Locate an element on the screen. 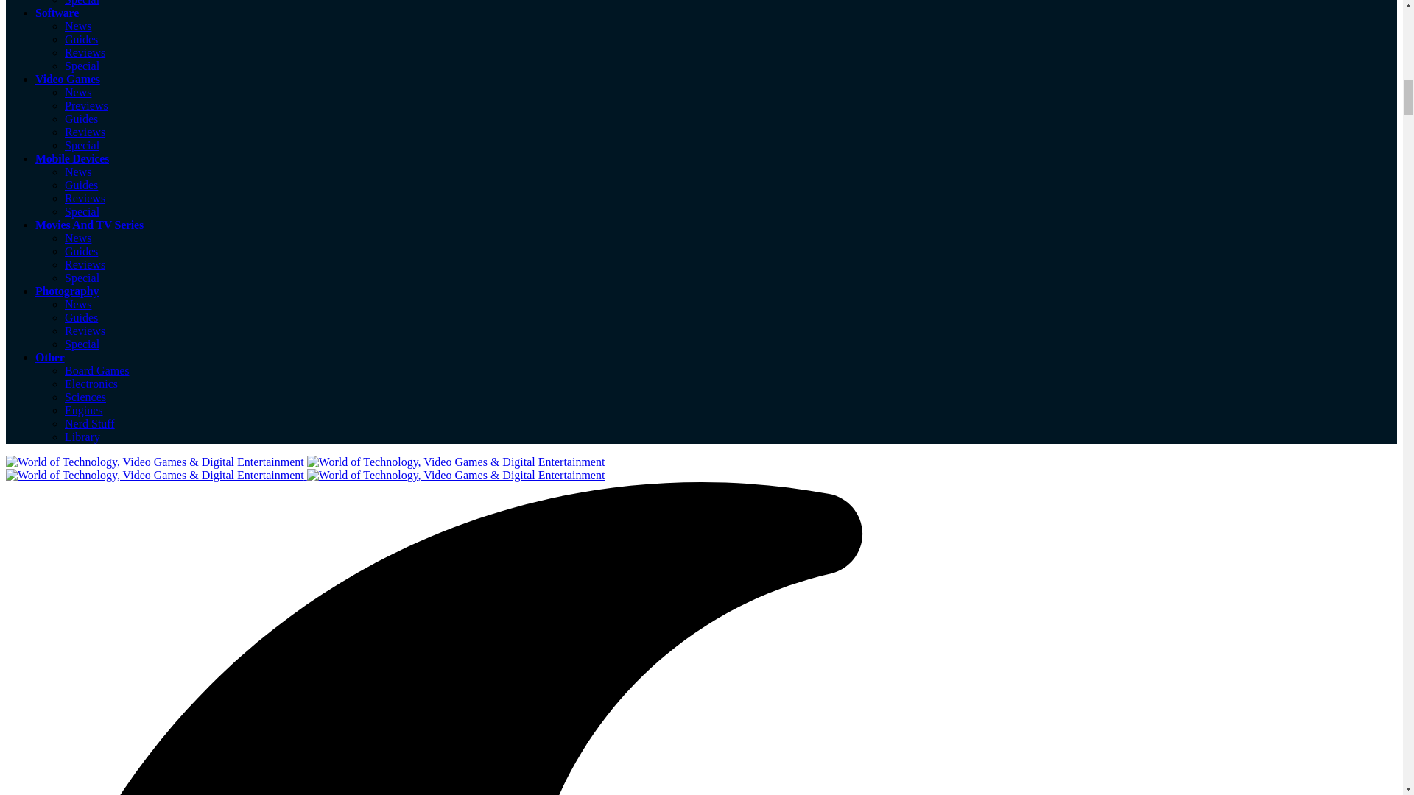 The width and height of the screenshot is (1414, 795). Guides is located at coordinates (81, 39).